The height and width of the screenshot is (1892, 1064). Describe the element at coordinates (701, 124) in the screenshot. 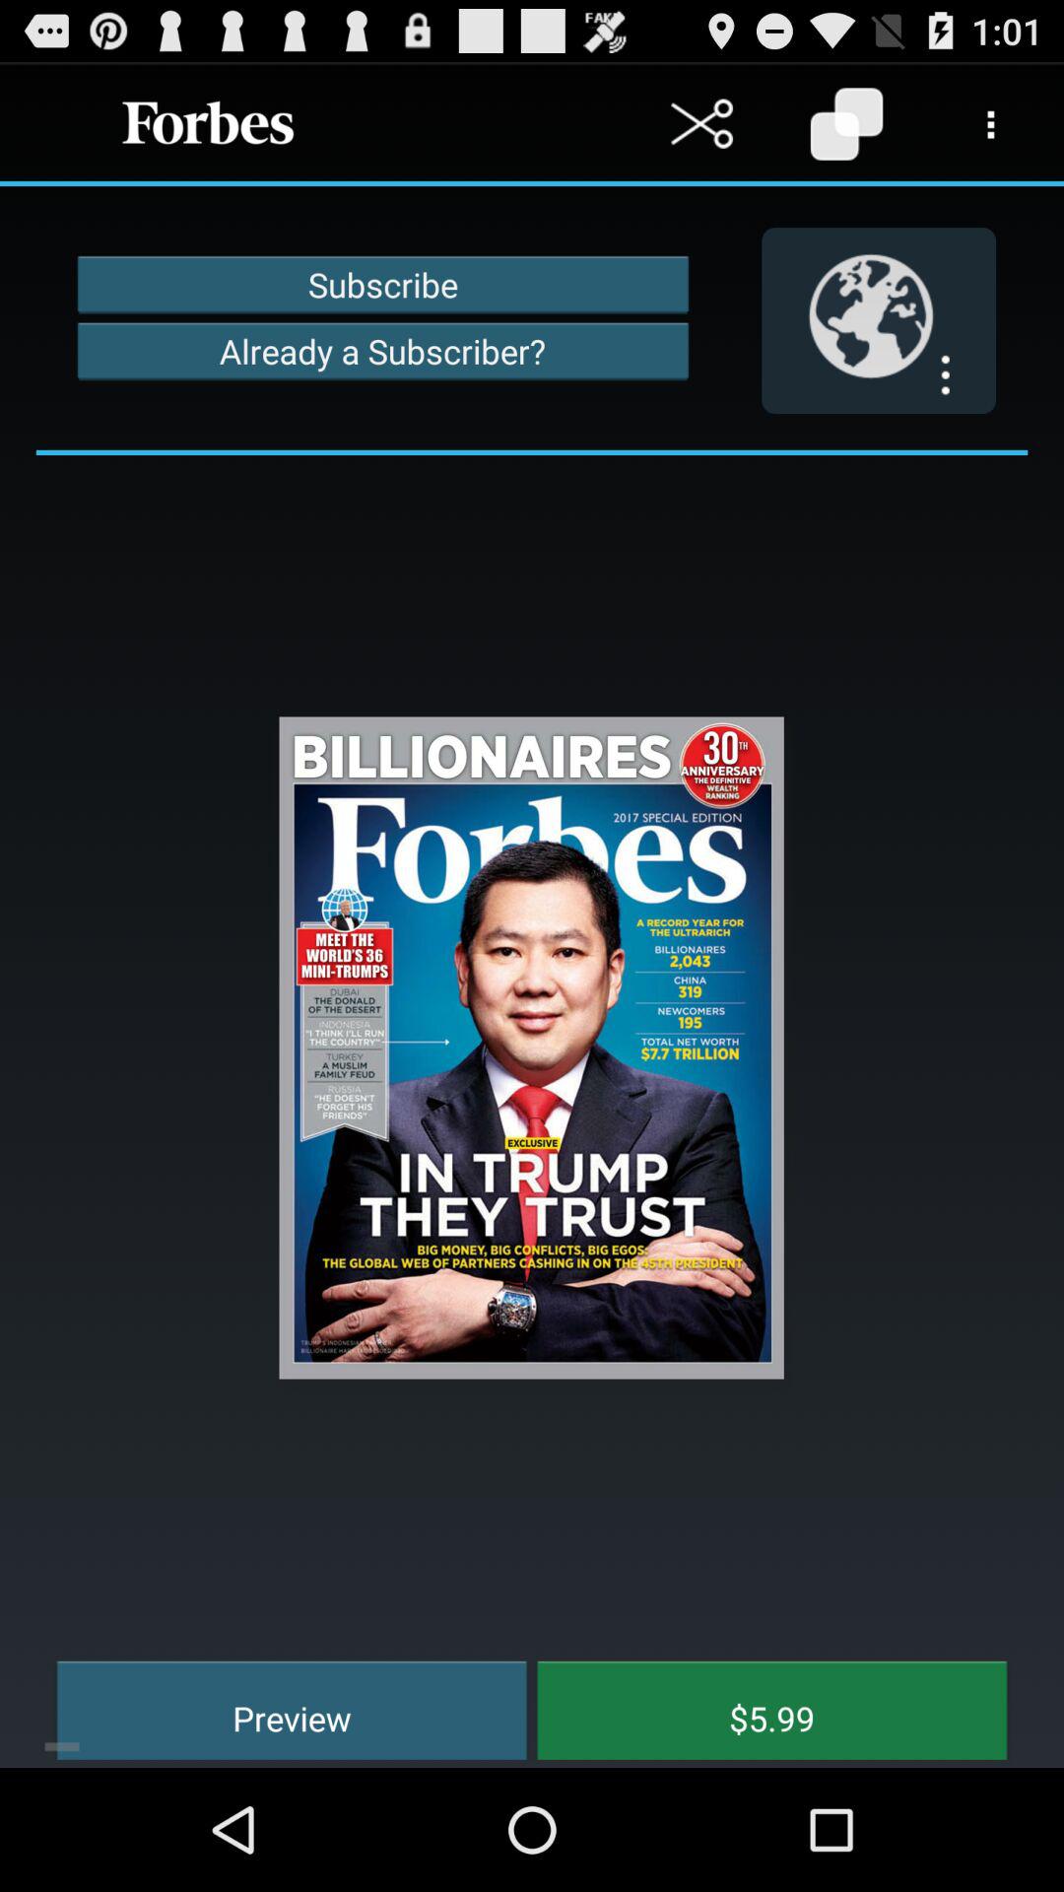

I see `cut a text` at that location.